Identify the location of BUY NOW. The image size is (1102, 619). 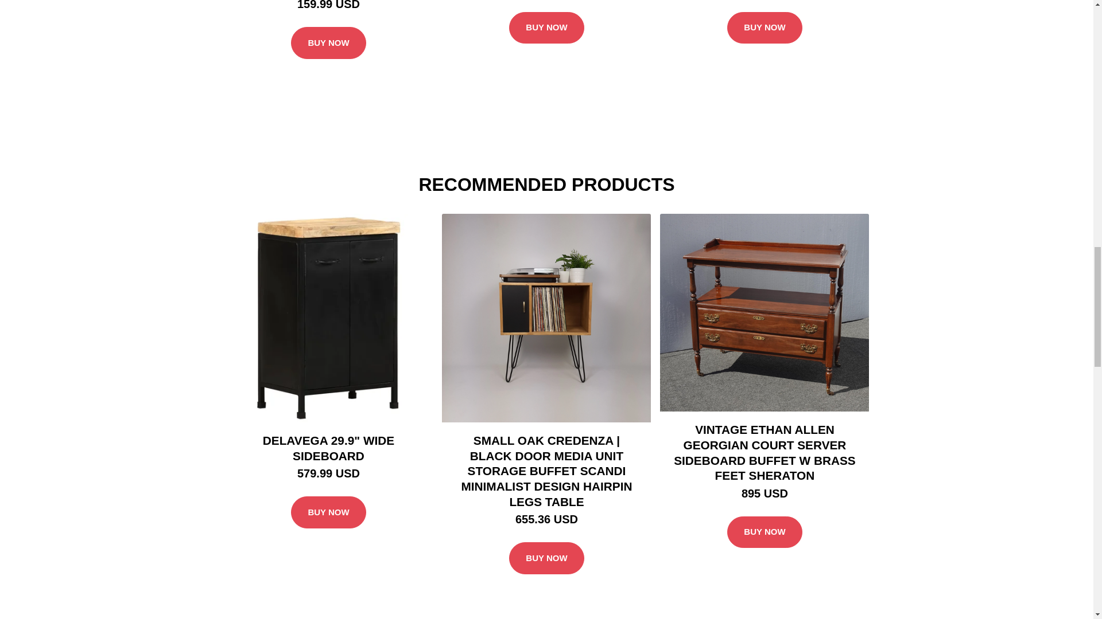
(765, 28).